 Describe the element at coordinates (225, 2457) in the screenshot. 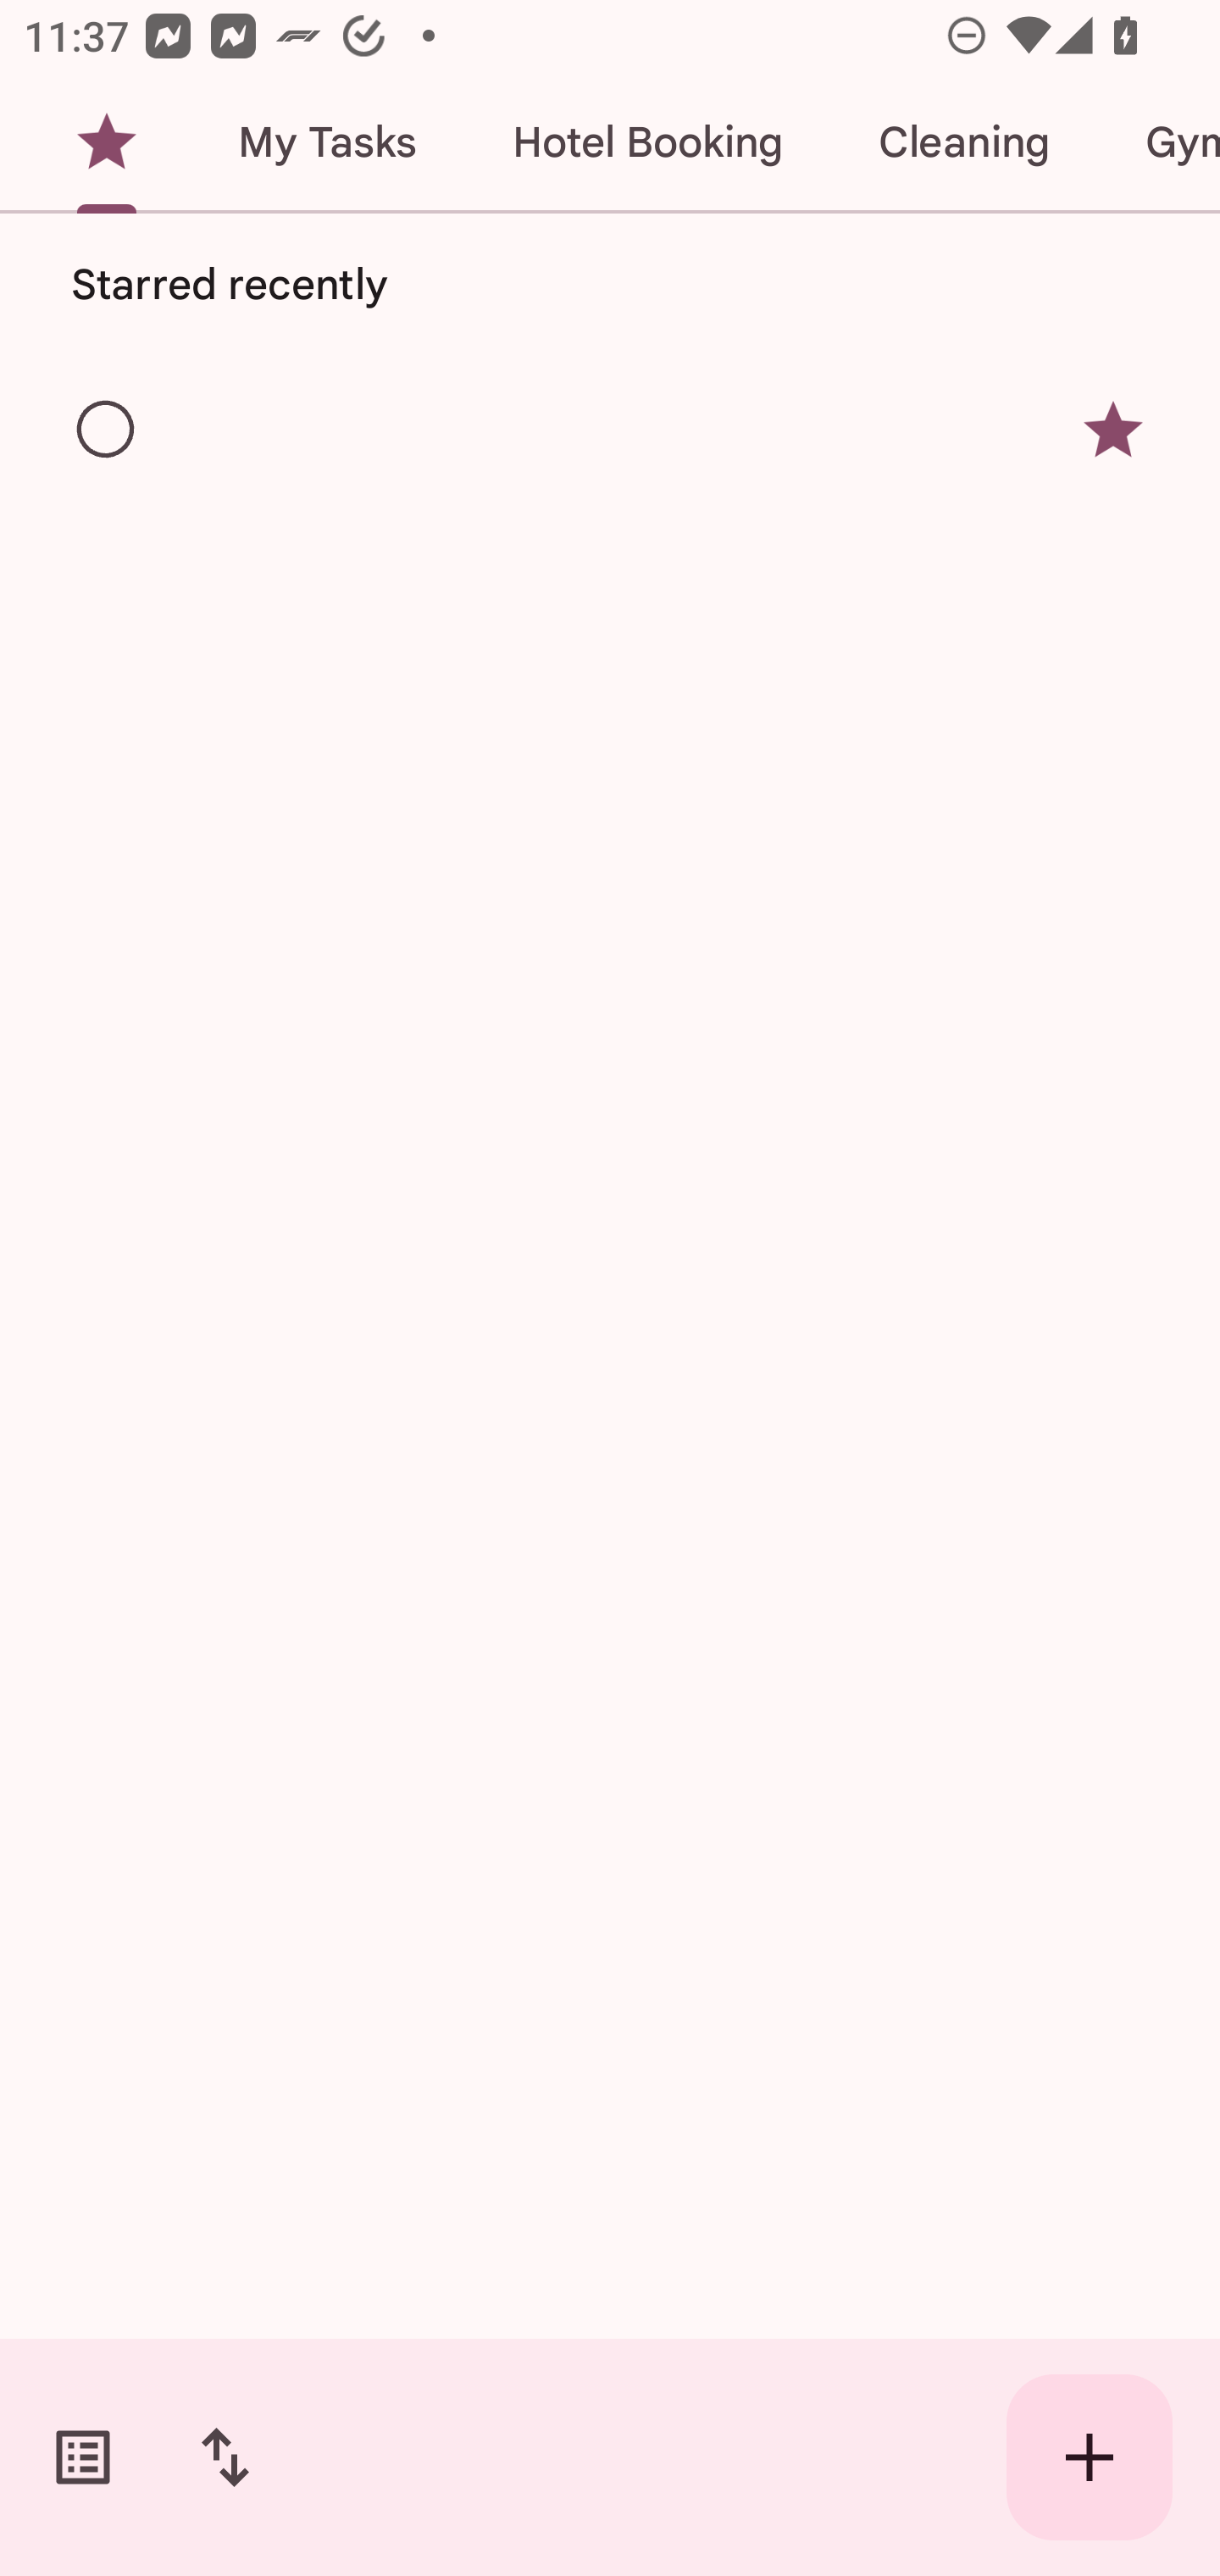

I see `Change sort order` at that location.